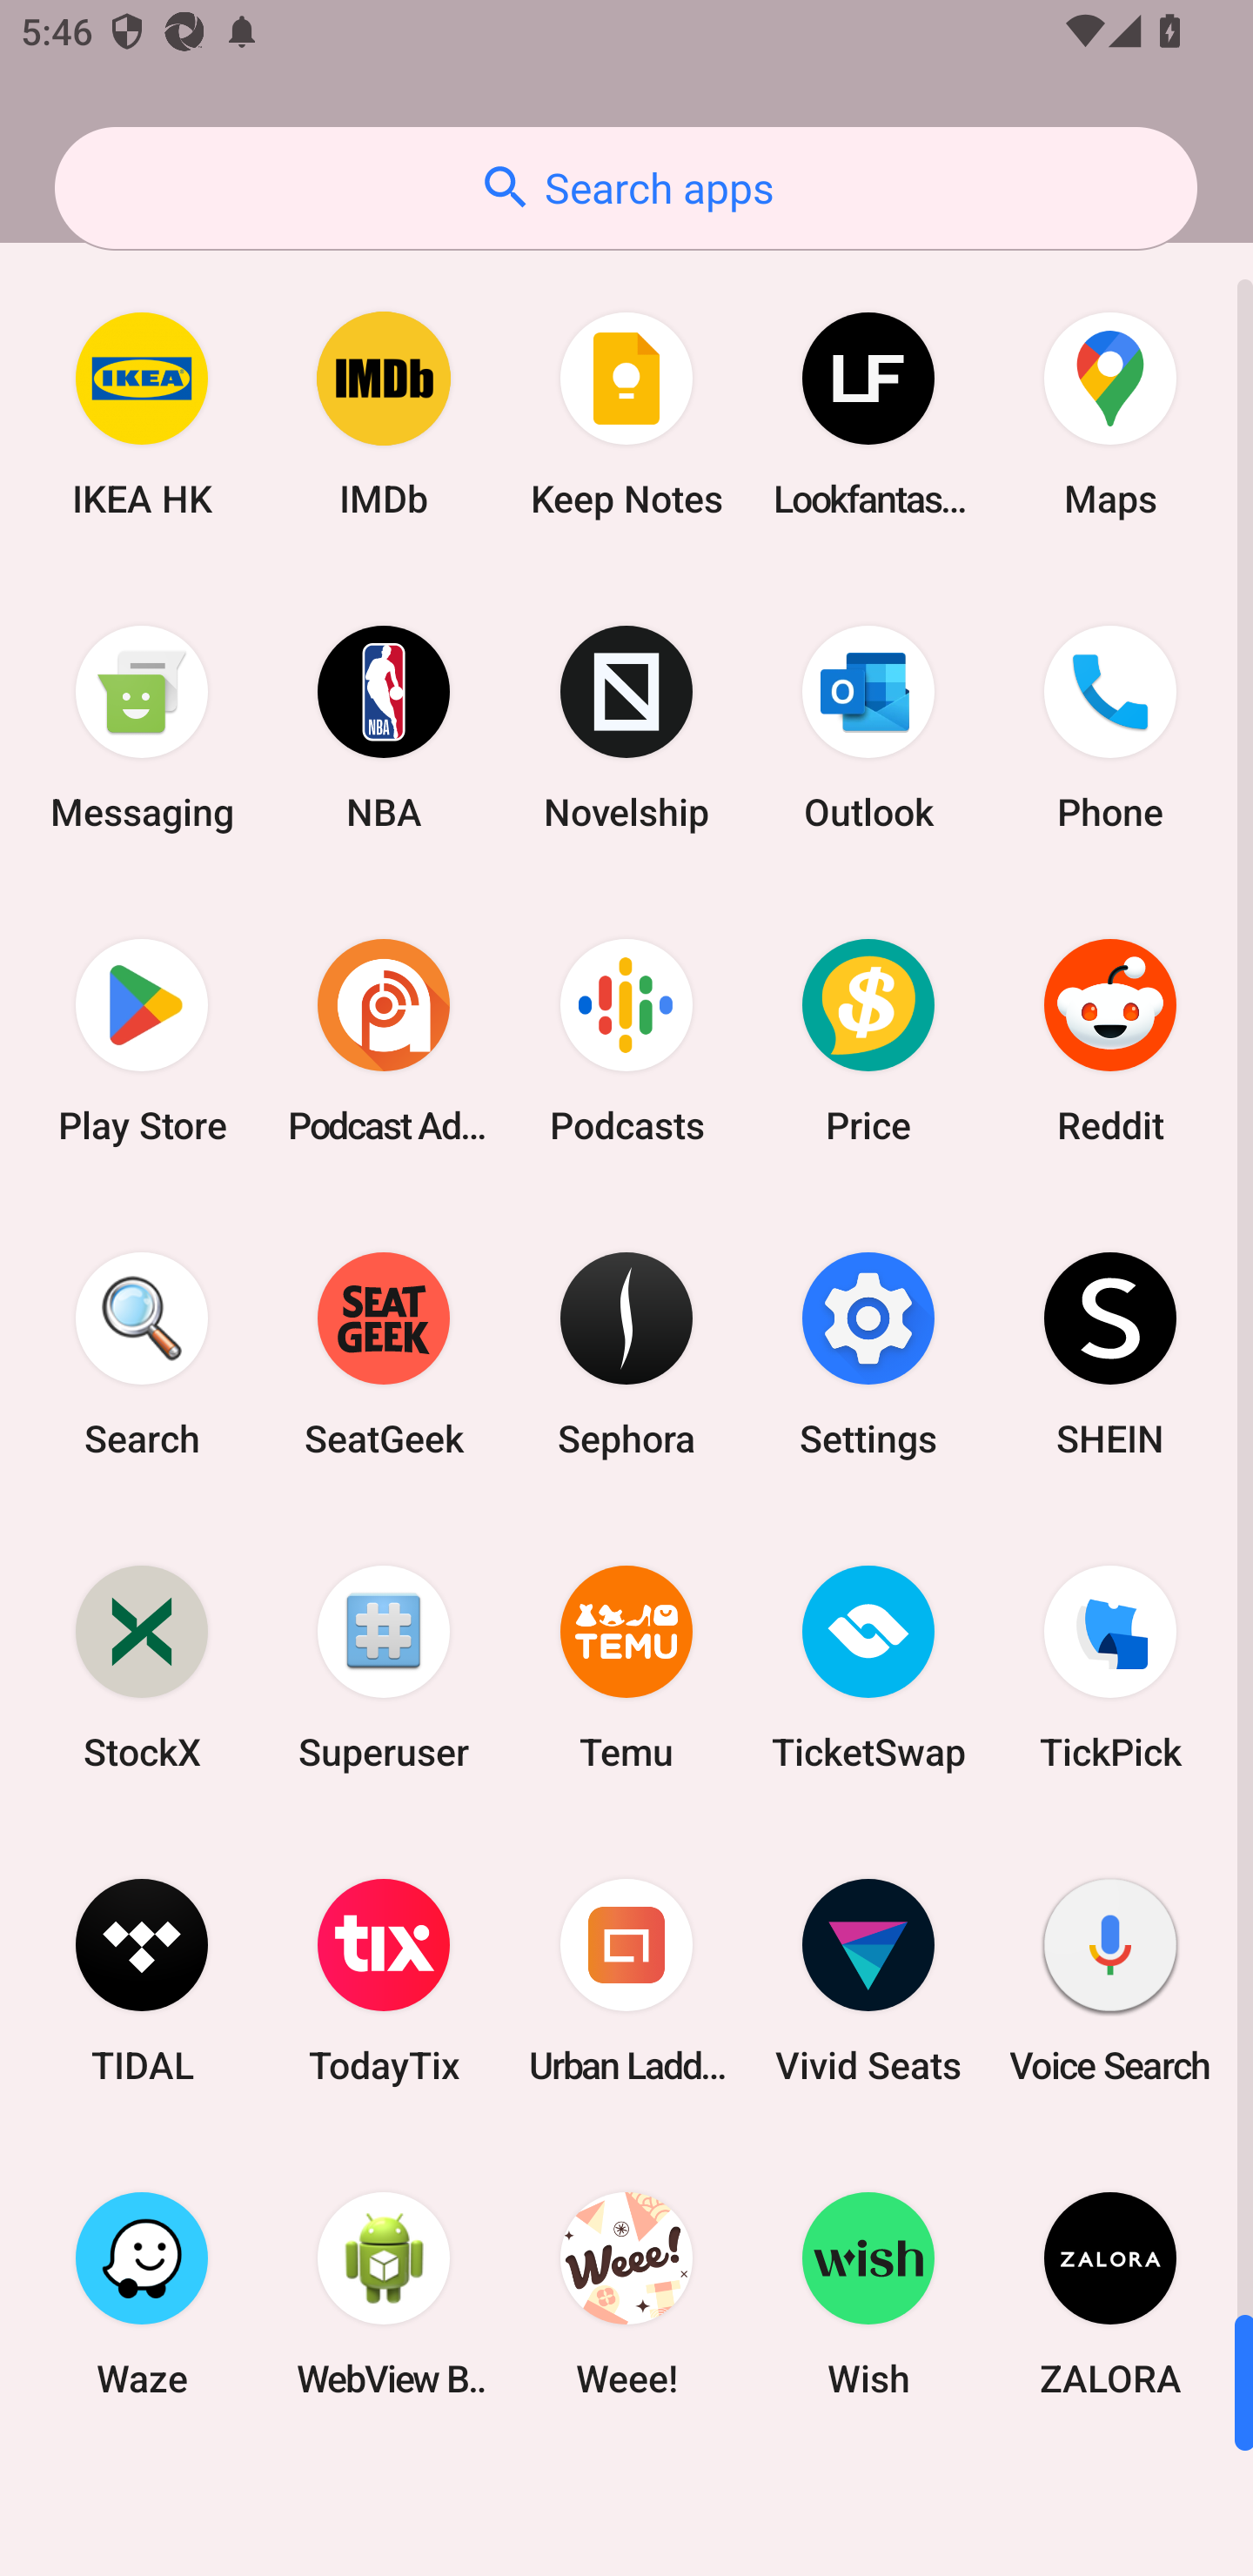 The image size is (1253, 2576). What do you see at coordinates (626, 1041) in the screenshot?
I see `Podcasts` at bounding box center [626, 1041].